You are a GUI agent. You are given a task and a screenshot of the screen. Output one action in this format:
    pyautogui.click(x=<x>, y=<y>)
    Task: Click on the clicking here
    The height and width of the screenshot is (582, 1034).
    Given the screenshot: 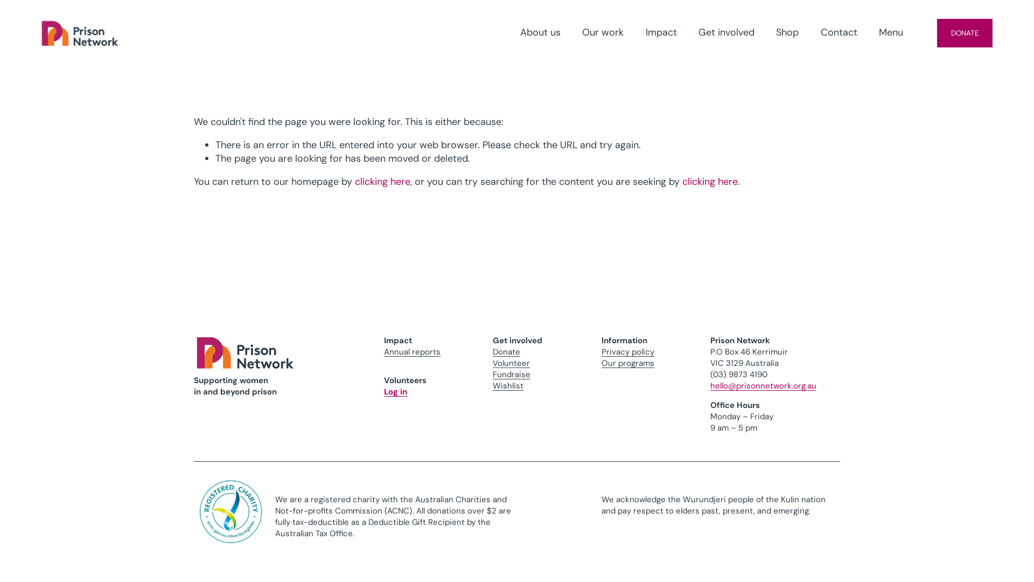 What is the action you would take?
    pyautogui.click(x=382, y=182)
    